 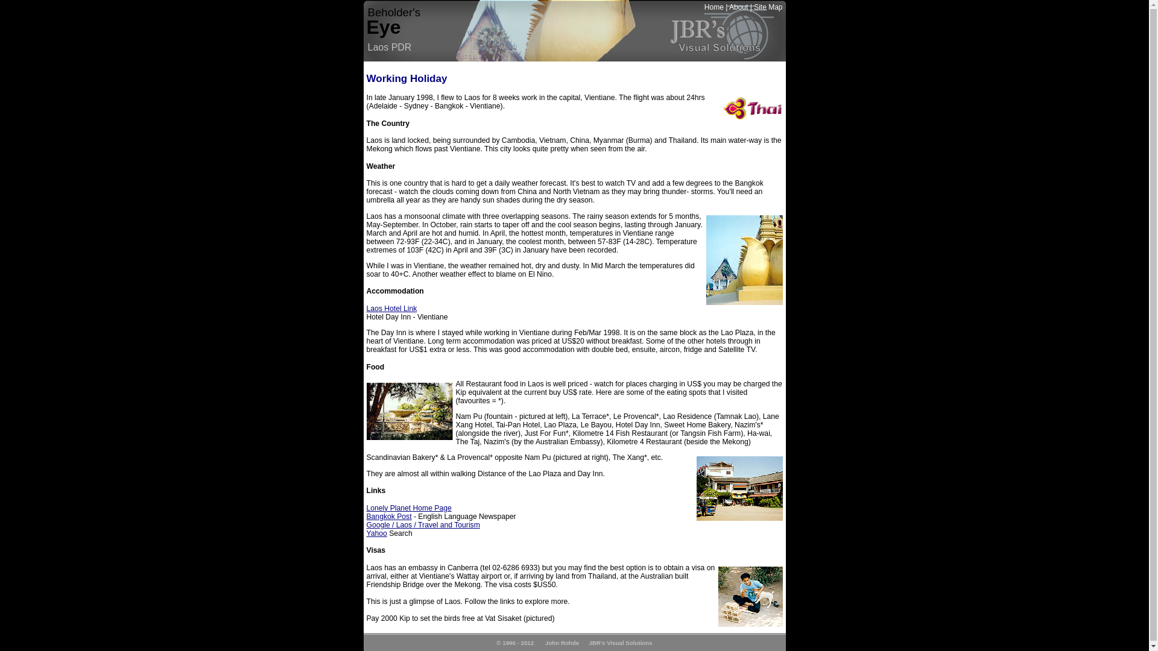 I want to click on Google / Laos / Travel and Tourism, so click(x=423, y=525).